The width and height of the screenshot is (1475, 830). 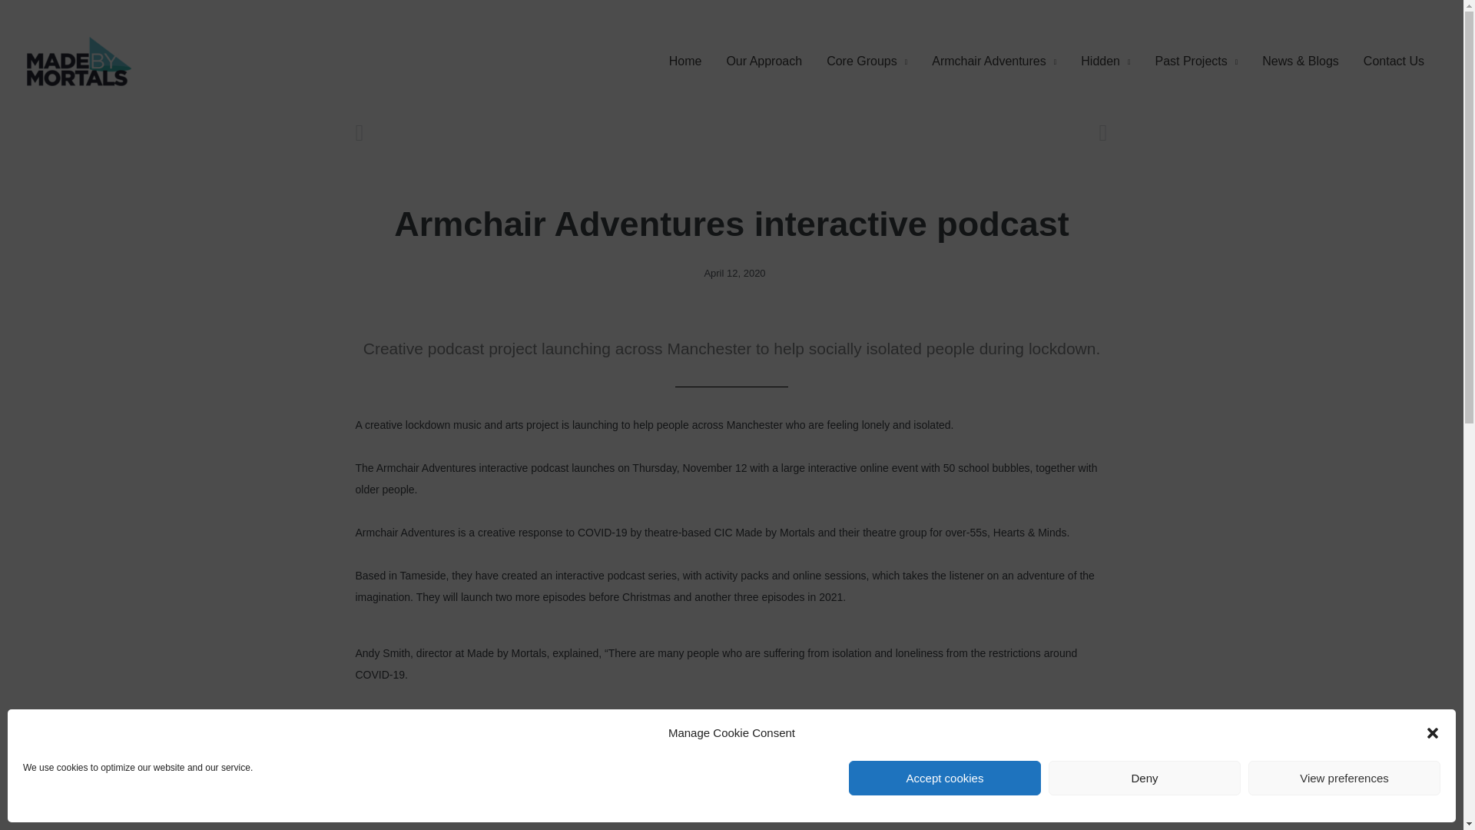 I want to click on Deny, so click(x=1145, y=778).